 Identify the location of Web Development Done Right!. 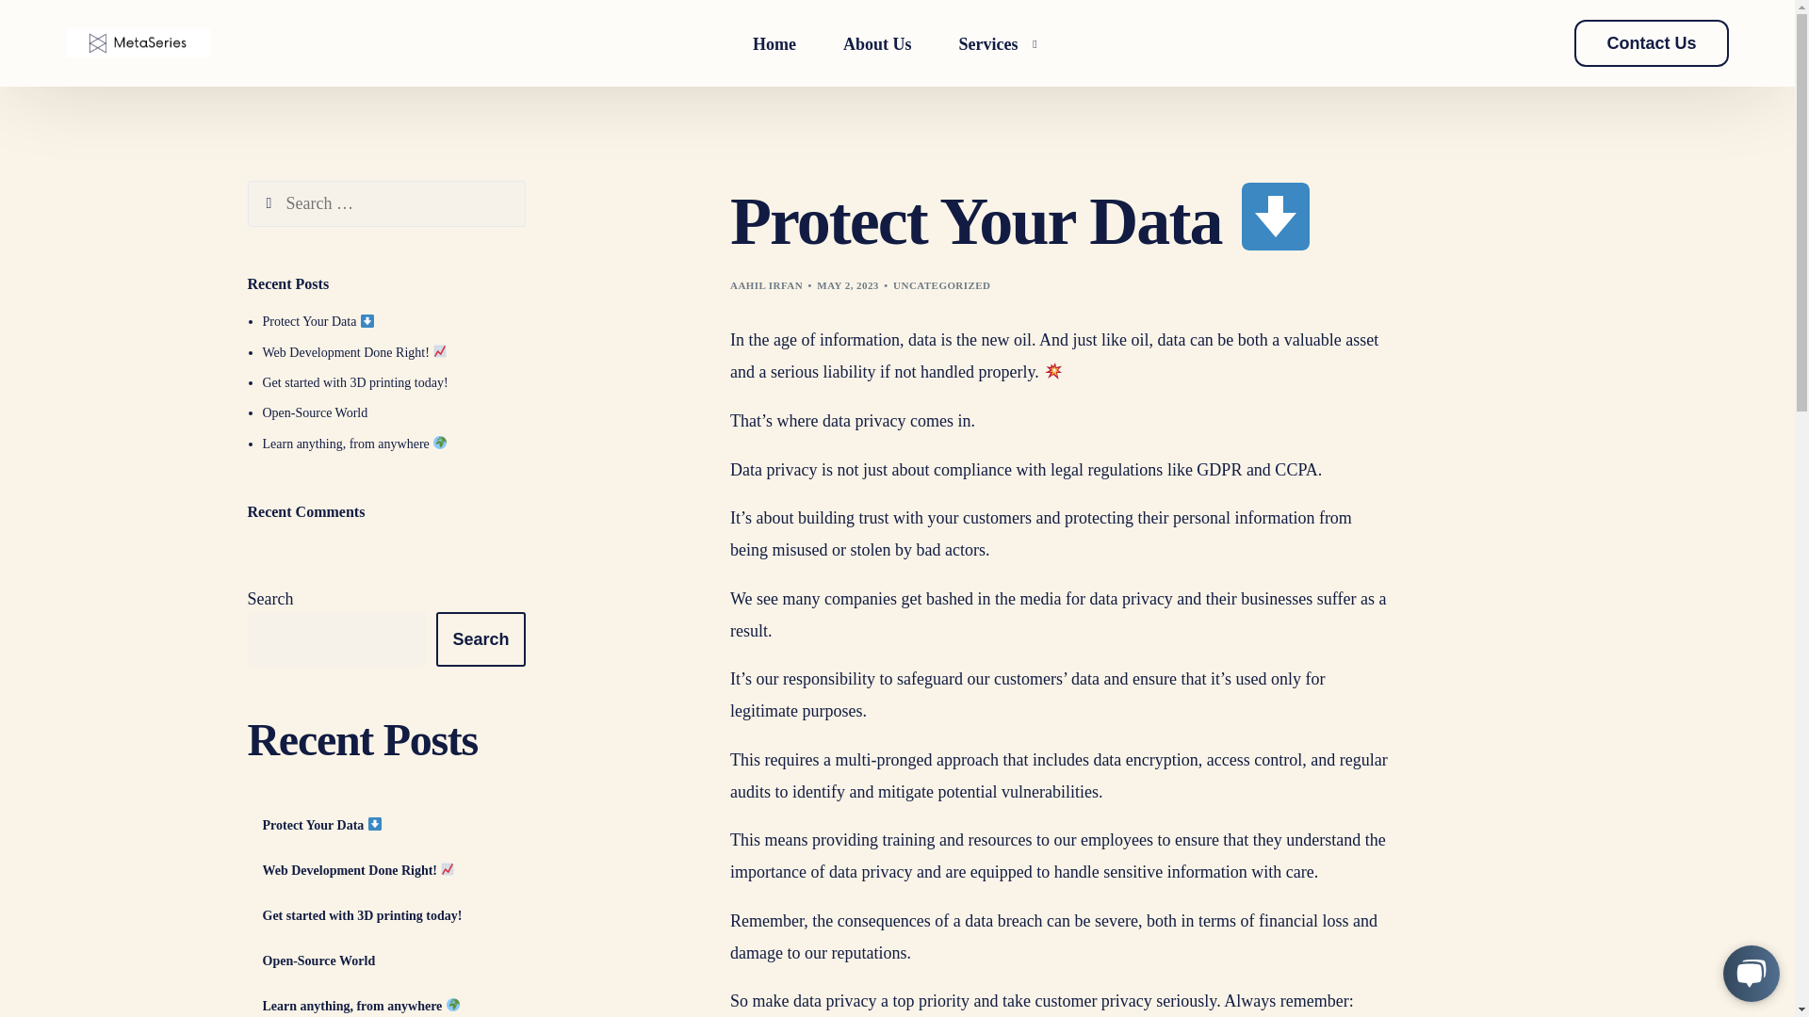
(354, 356).